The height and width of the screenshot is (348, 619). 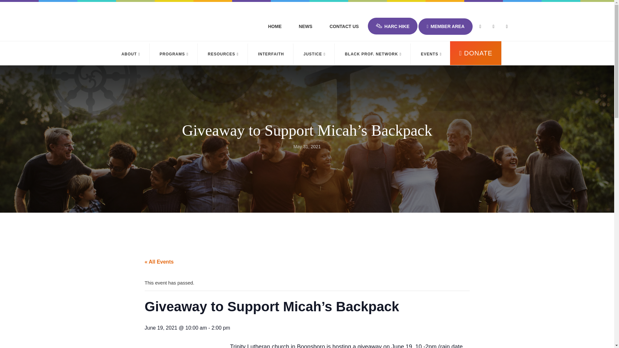 I want to click on PROGRAMS, so click(x=174, y=54).